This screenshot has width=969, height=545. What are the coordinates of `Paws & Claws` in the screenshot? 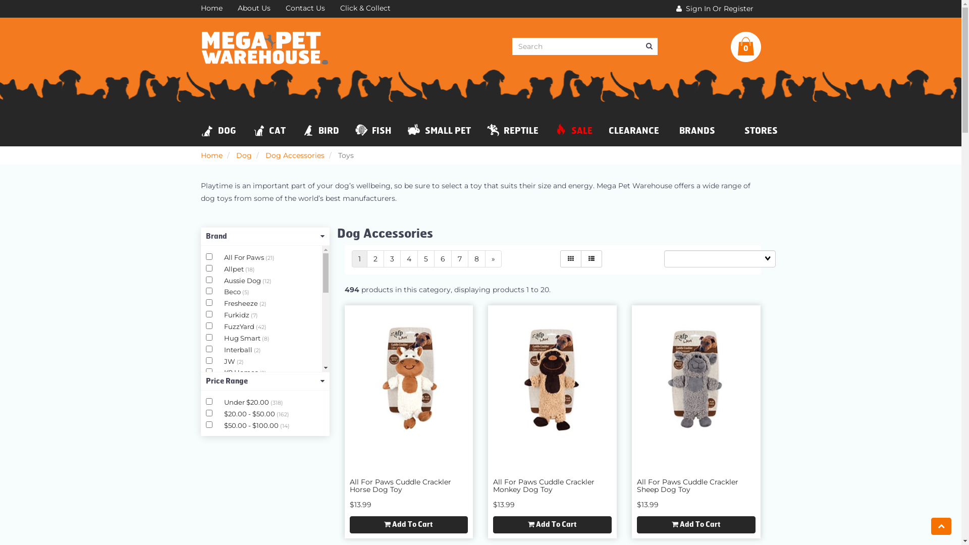 It's located at (247, 453).